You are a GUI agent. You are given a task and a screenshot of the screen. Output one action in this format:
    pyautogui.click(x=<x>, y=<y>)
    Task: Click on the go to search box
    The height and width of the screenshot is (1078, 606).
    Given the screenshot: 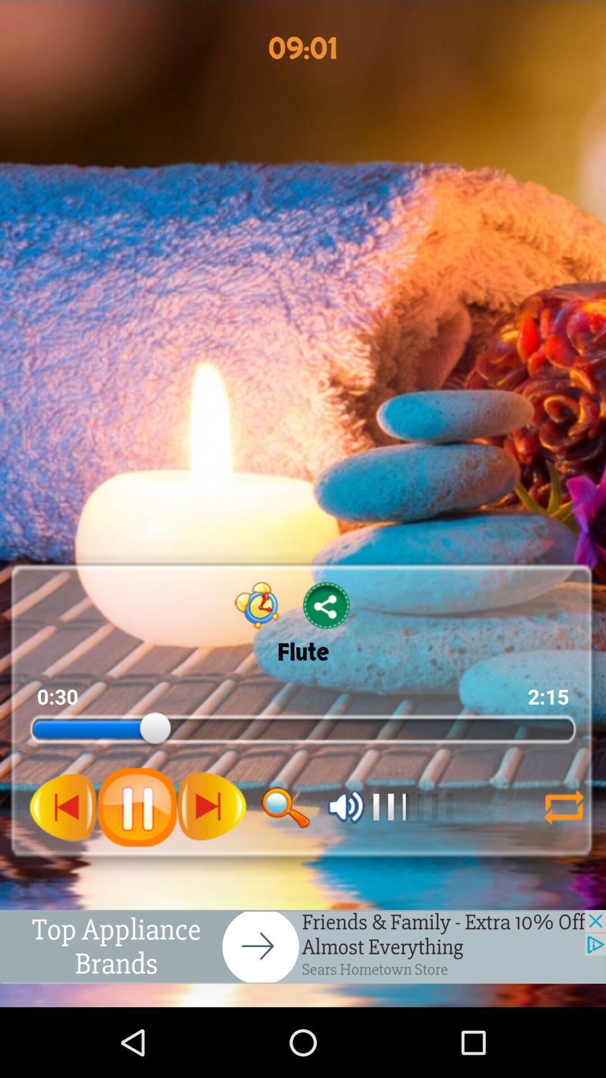 What is the action you would take?
    pyautogui.click(x=286, y=807)
    